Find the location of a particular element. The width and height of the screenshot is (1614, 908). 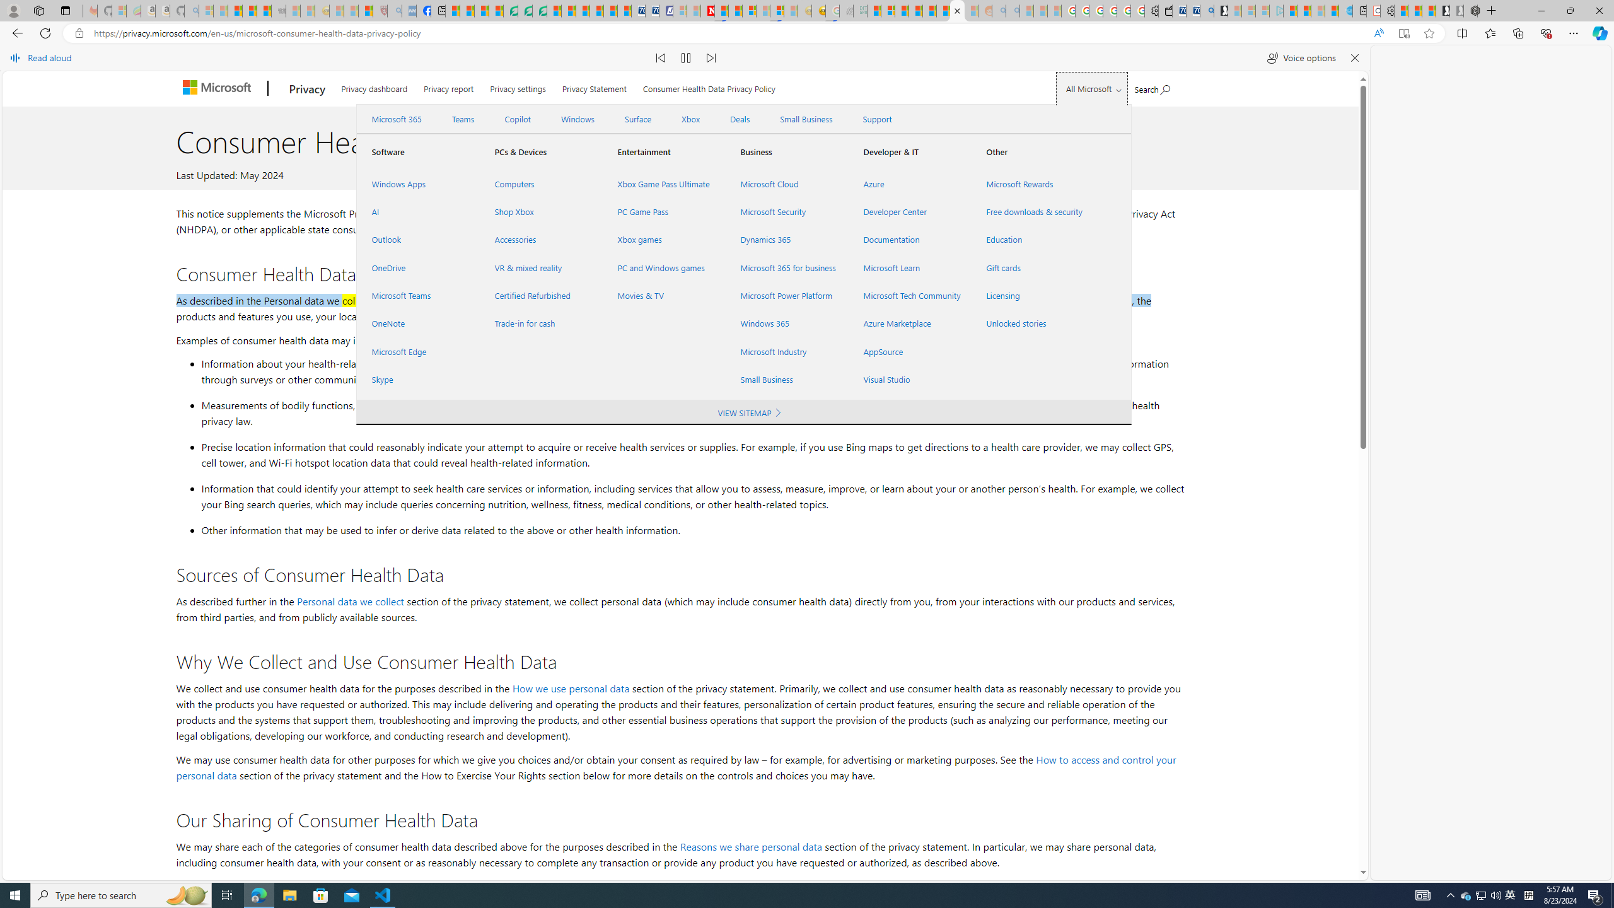

DITOGAMES AG Imprint - Sleeping is located at coordinates (860, 11).